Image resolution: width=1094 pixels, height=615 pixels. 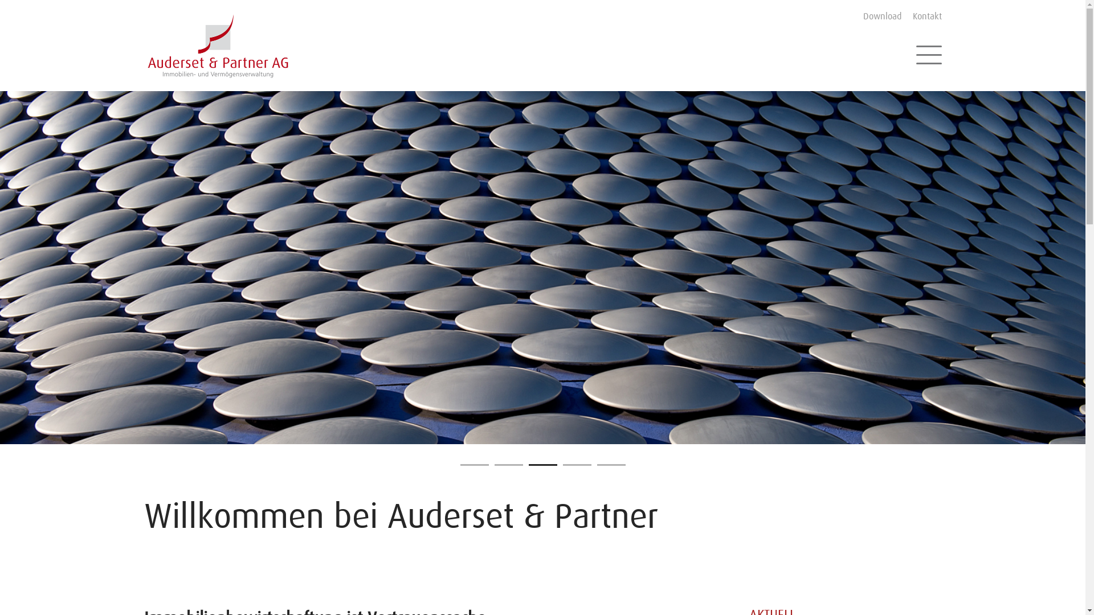 I want to click on Auderset & Partner AG, so click(x=218, y=46).